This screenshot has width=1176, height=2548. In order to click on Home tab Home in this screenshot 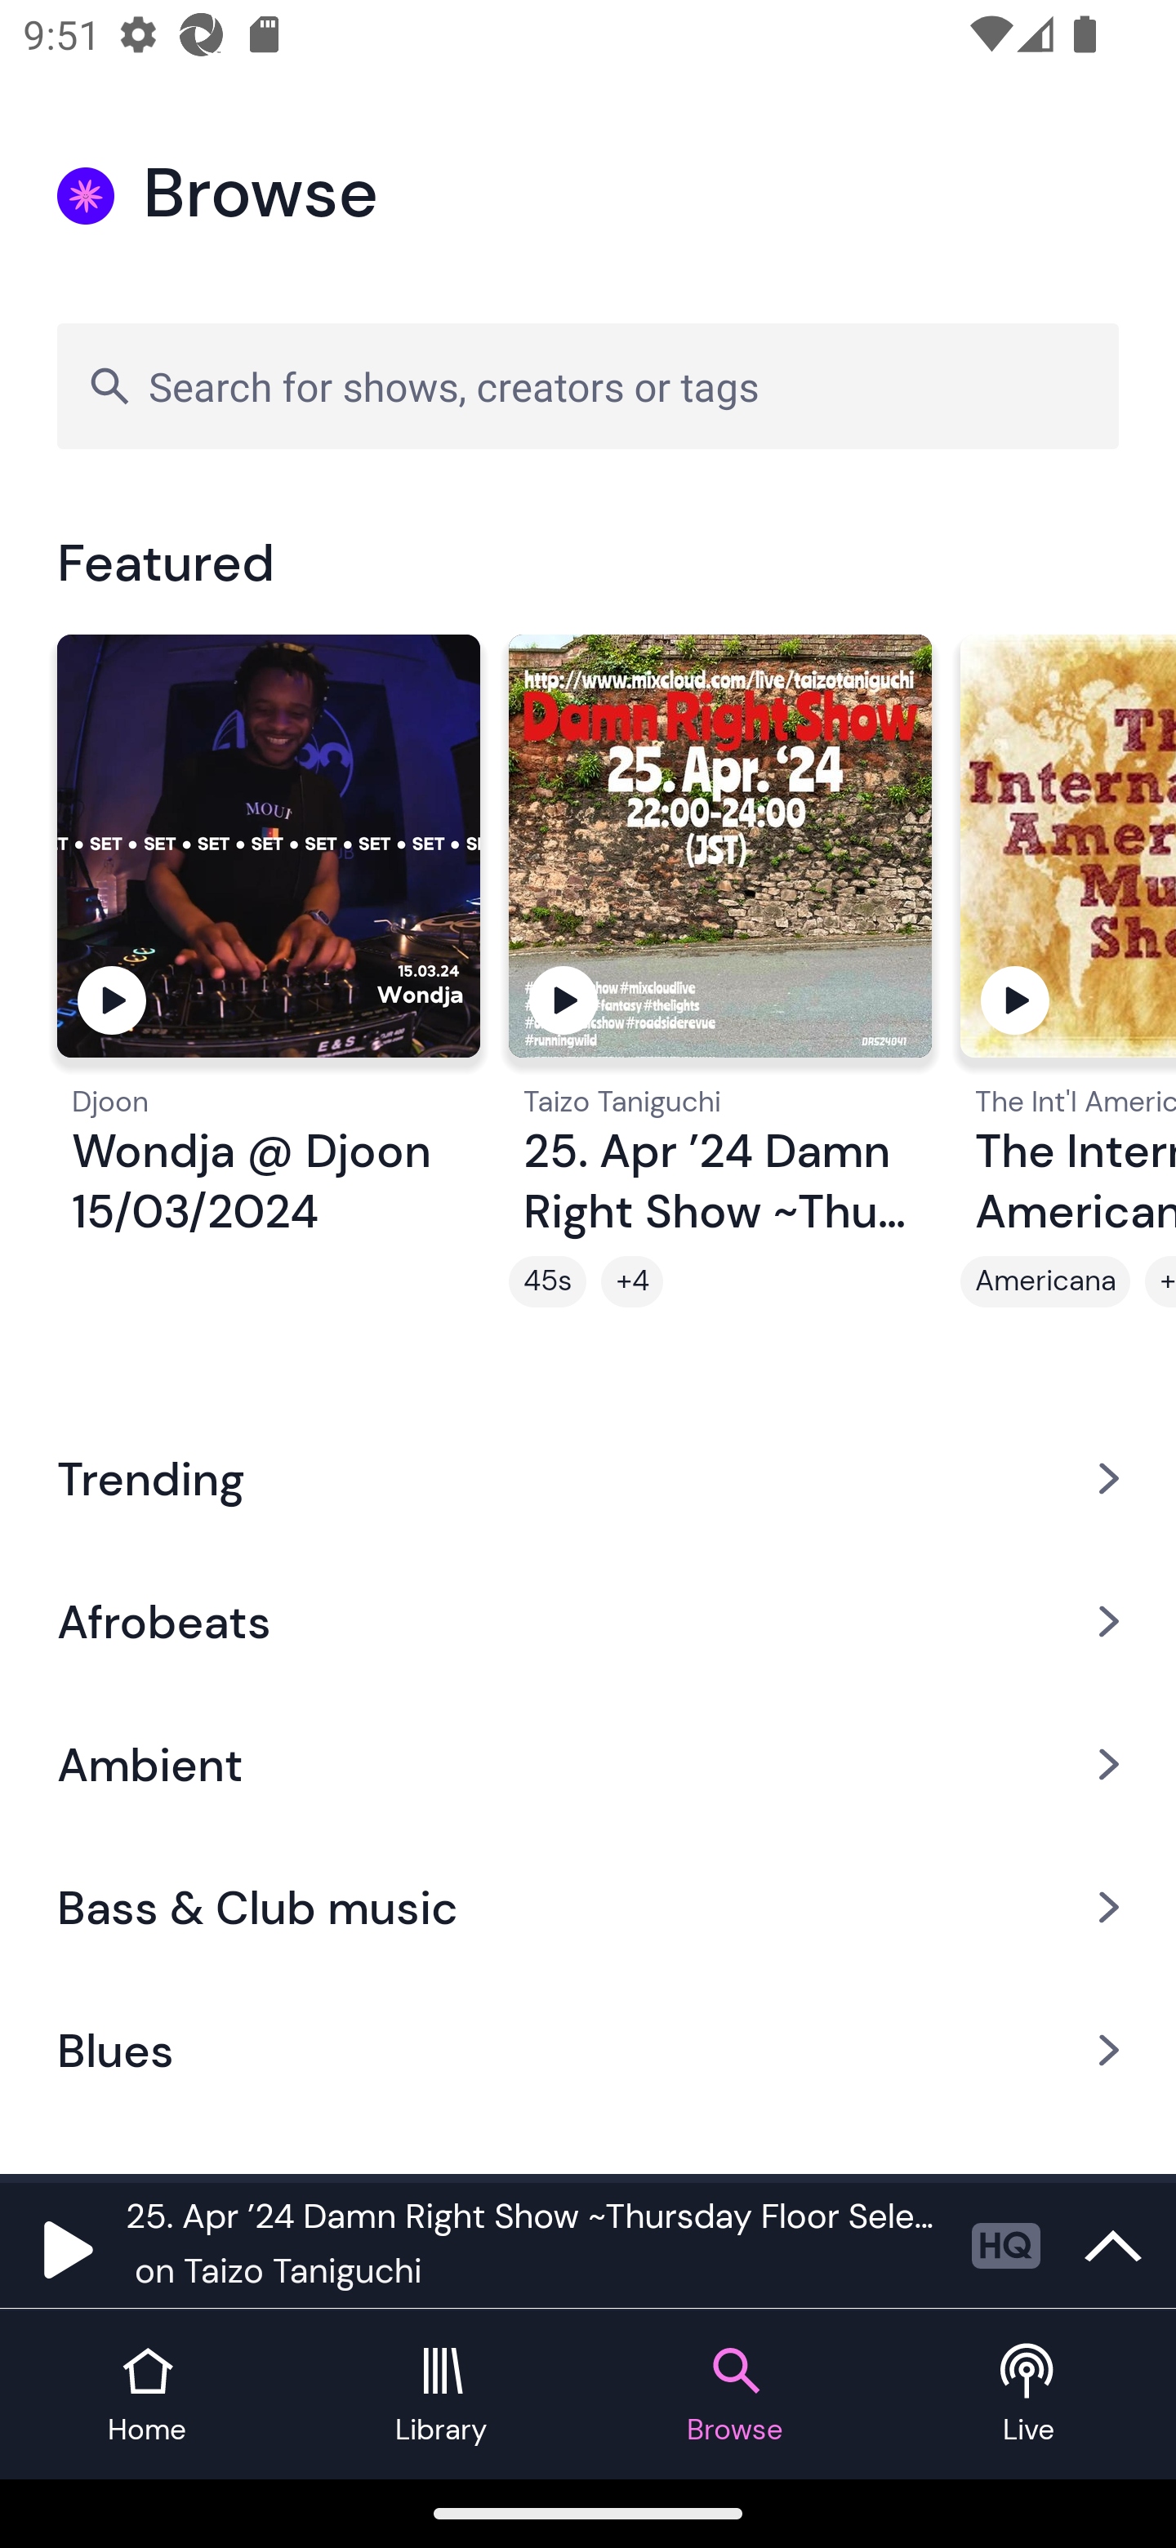, I will do `click(147, 2394)`.